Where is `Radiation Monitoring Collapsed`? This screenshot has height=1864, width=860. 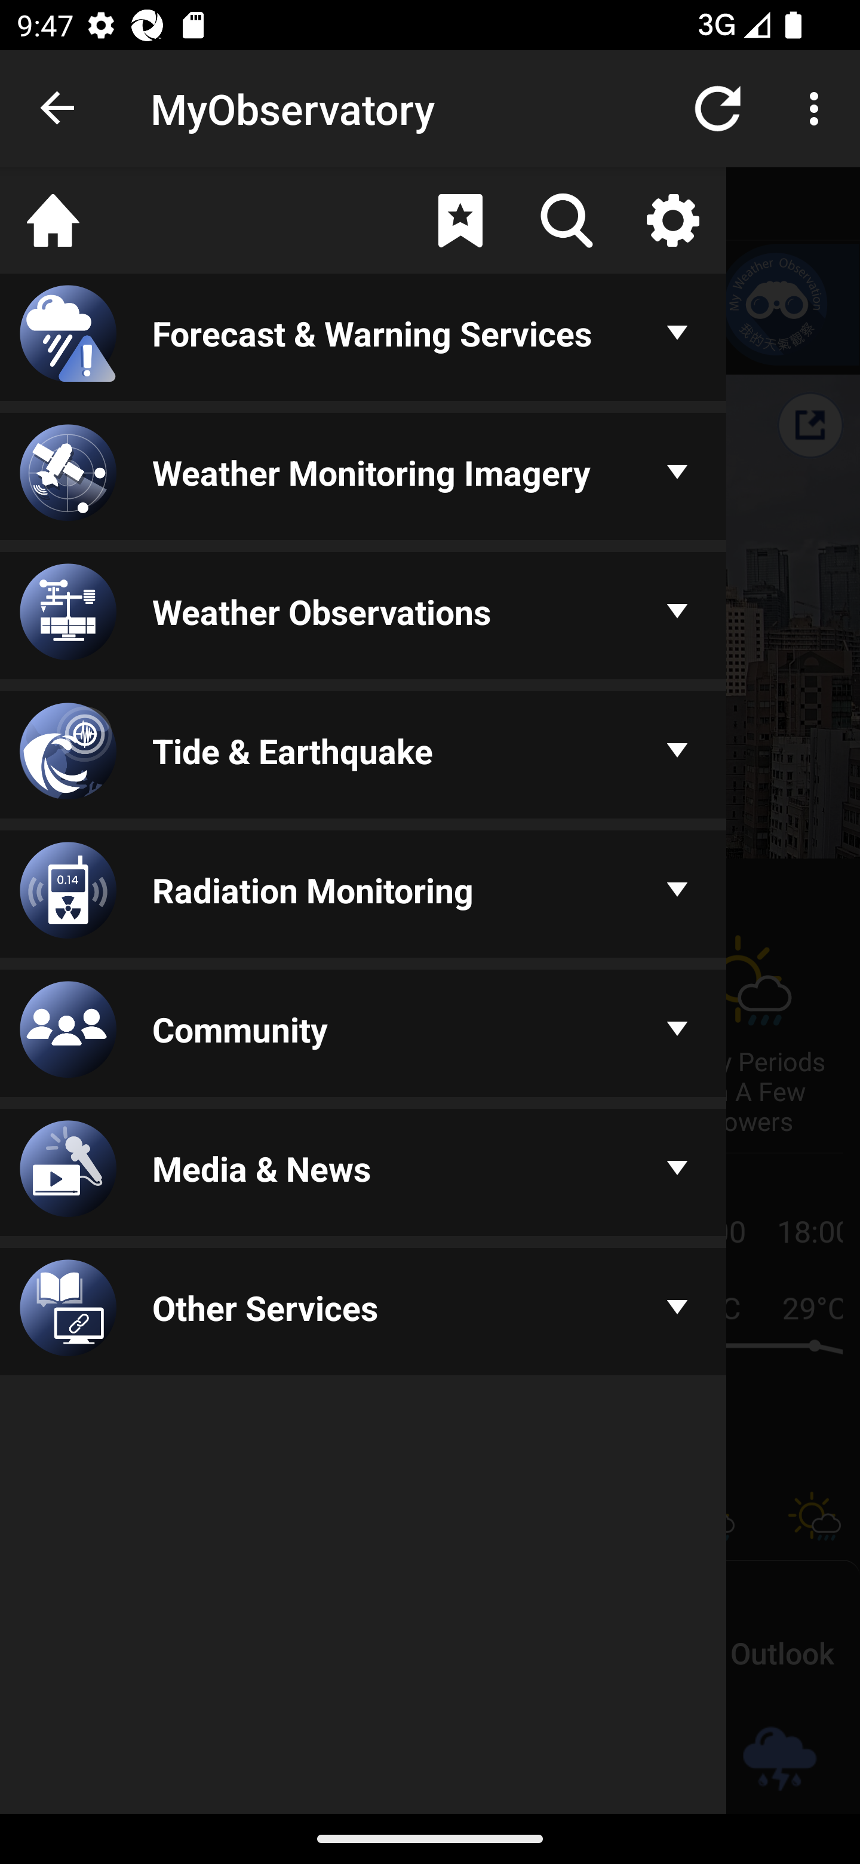
Radiation Monitoring Collapsed is located at coordinates (363, 895).